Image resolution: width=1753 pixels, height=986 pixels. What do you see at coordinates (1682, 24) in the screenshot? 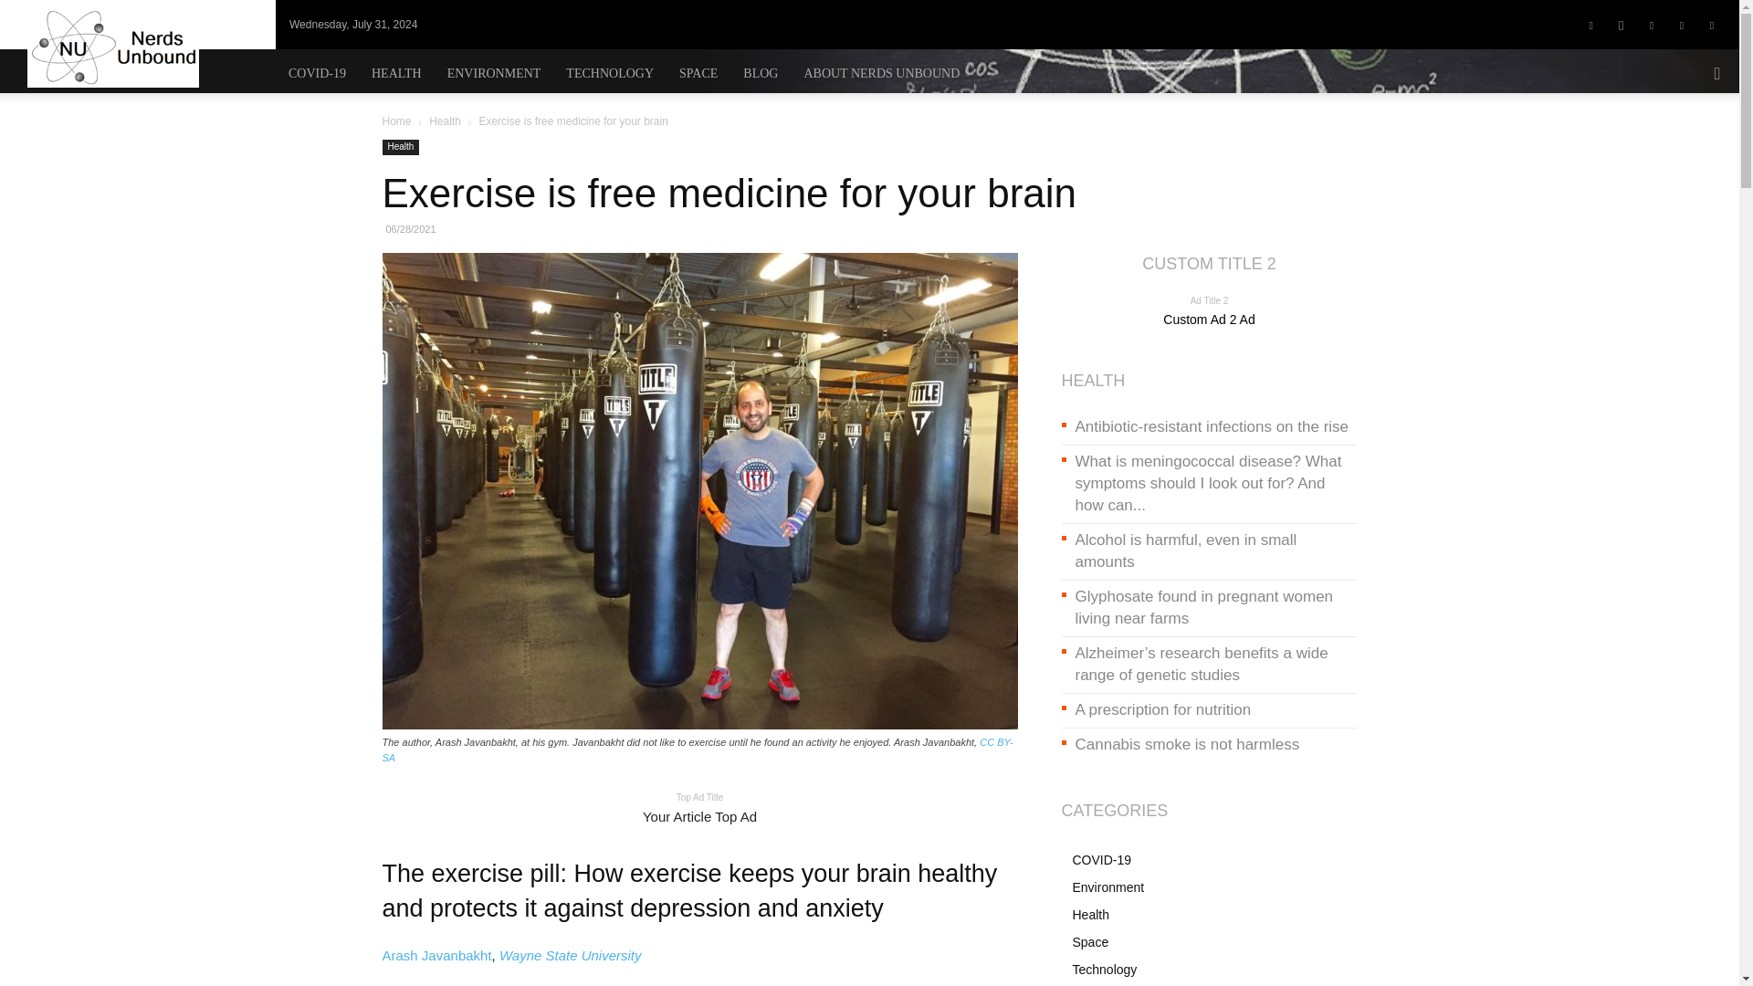
I see `Vimeo` at bounding box center [1682, 24].